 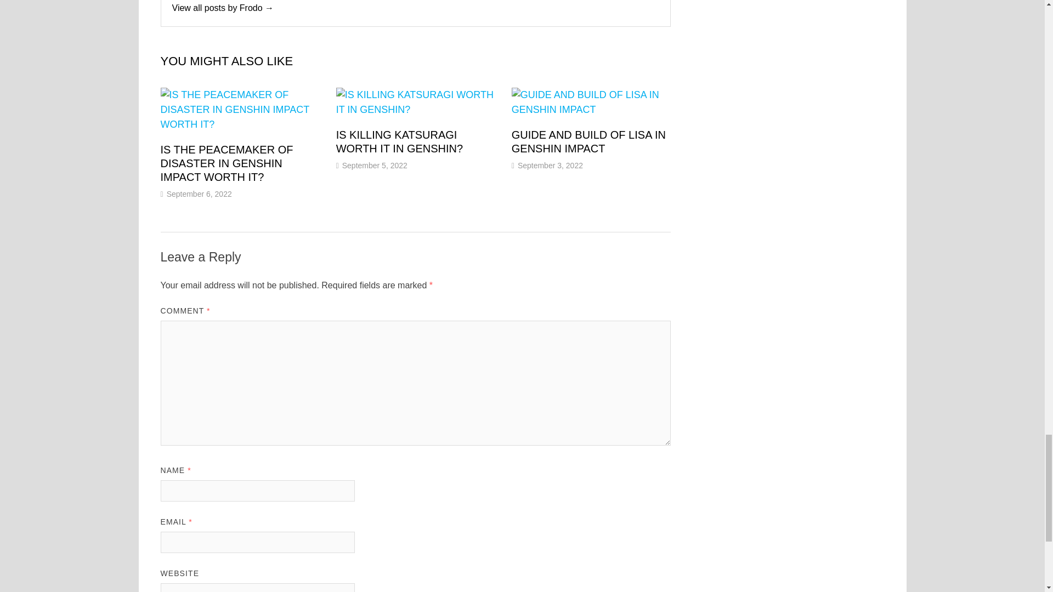 What do you see at coordinates (199, 193) in the screenshot?
I see `September 6, 2022` at bounding box center [199, 193].